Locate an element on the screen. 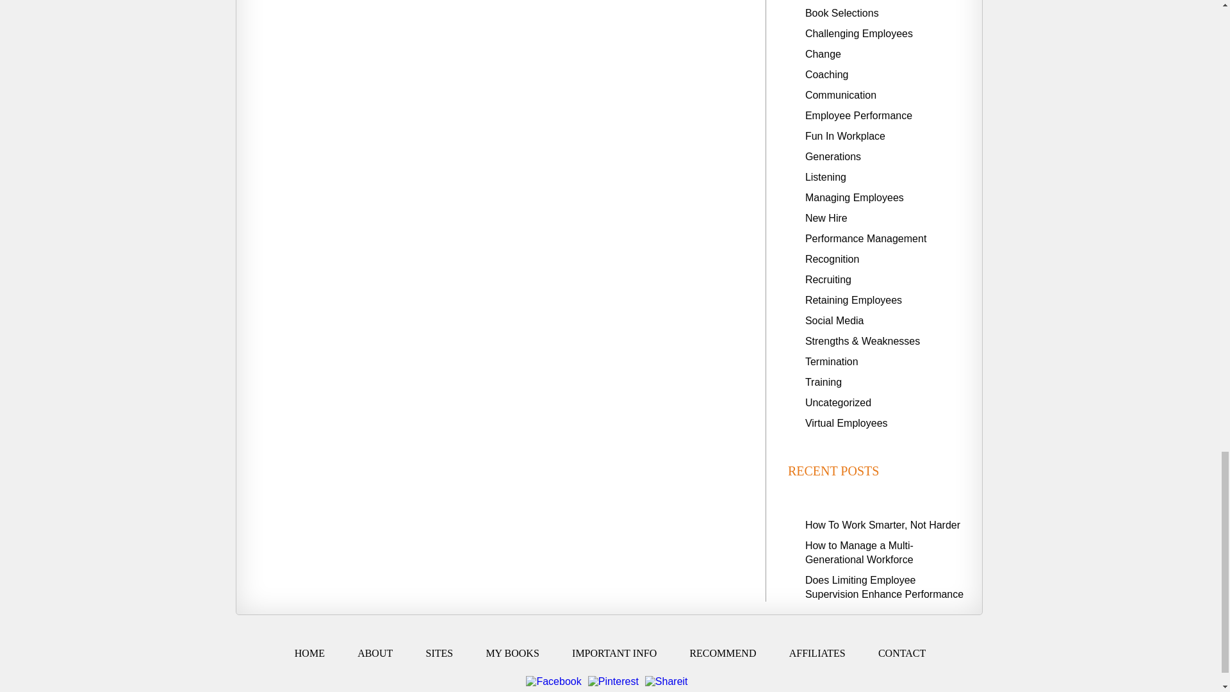 The width and height of the screenshot is (1230, 692). Recruiting is located at coordinates (828, 279).